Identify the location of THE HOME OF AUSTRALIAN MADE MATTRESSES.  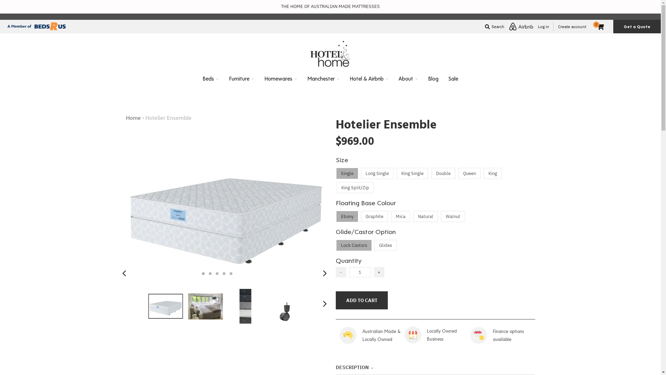
(330, 7).